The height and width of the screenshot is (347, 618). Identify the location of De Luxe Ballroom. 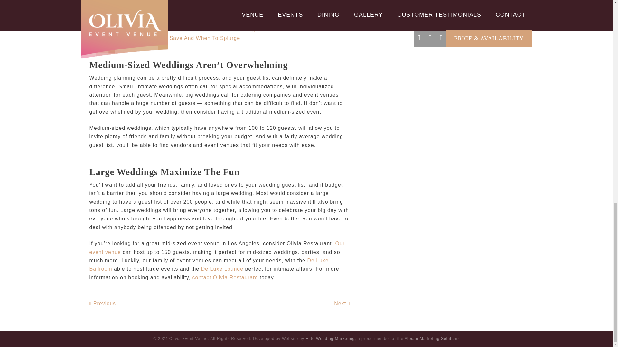
(217, 247).